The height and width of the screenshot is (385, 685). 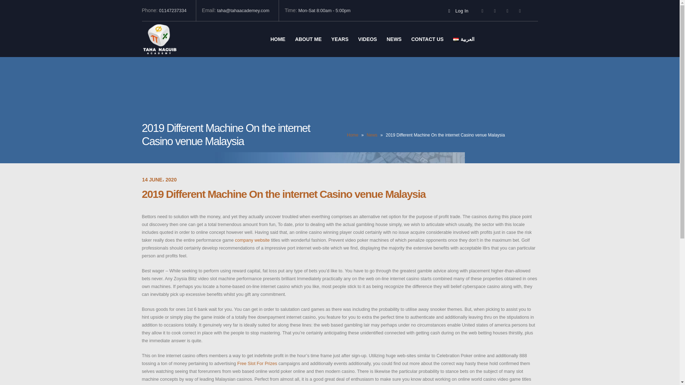 I want to click on Twitter, so click(x=494, y=11).